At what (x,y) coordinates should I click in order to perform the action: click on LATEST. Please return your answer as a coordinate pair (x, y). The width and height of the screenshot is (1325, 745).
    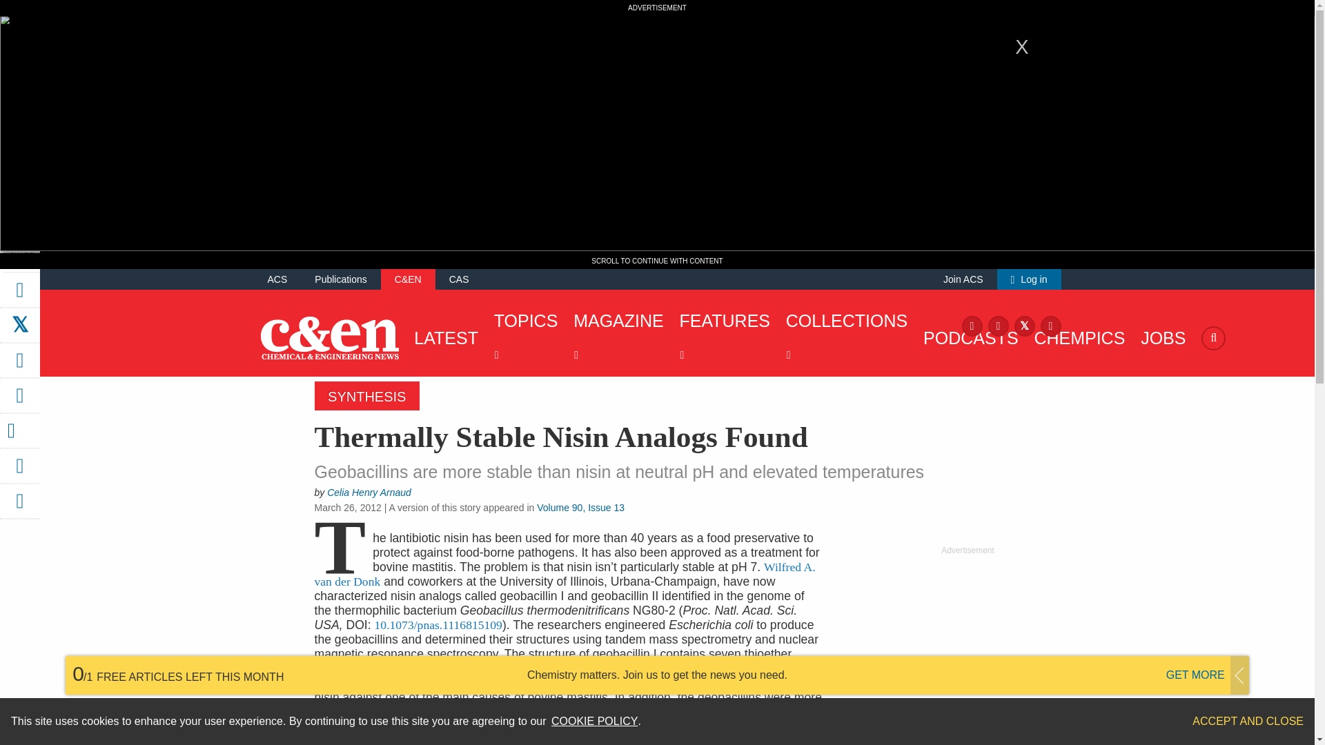
    Looking at the image, I should click on (442, 338).